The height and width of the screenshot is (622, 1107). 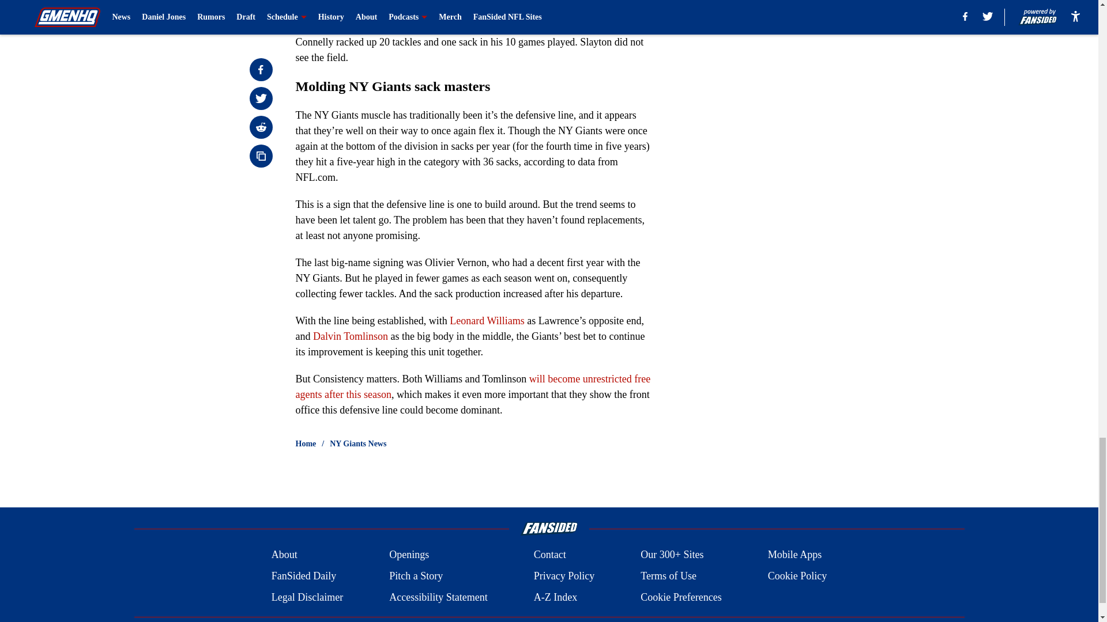 What do you see at coordinates (487, 320) in the screenshot?
I see `Leonard Williams` at bounding box center [487, 320].